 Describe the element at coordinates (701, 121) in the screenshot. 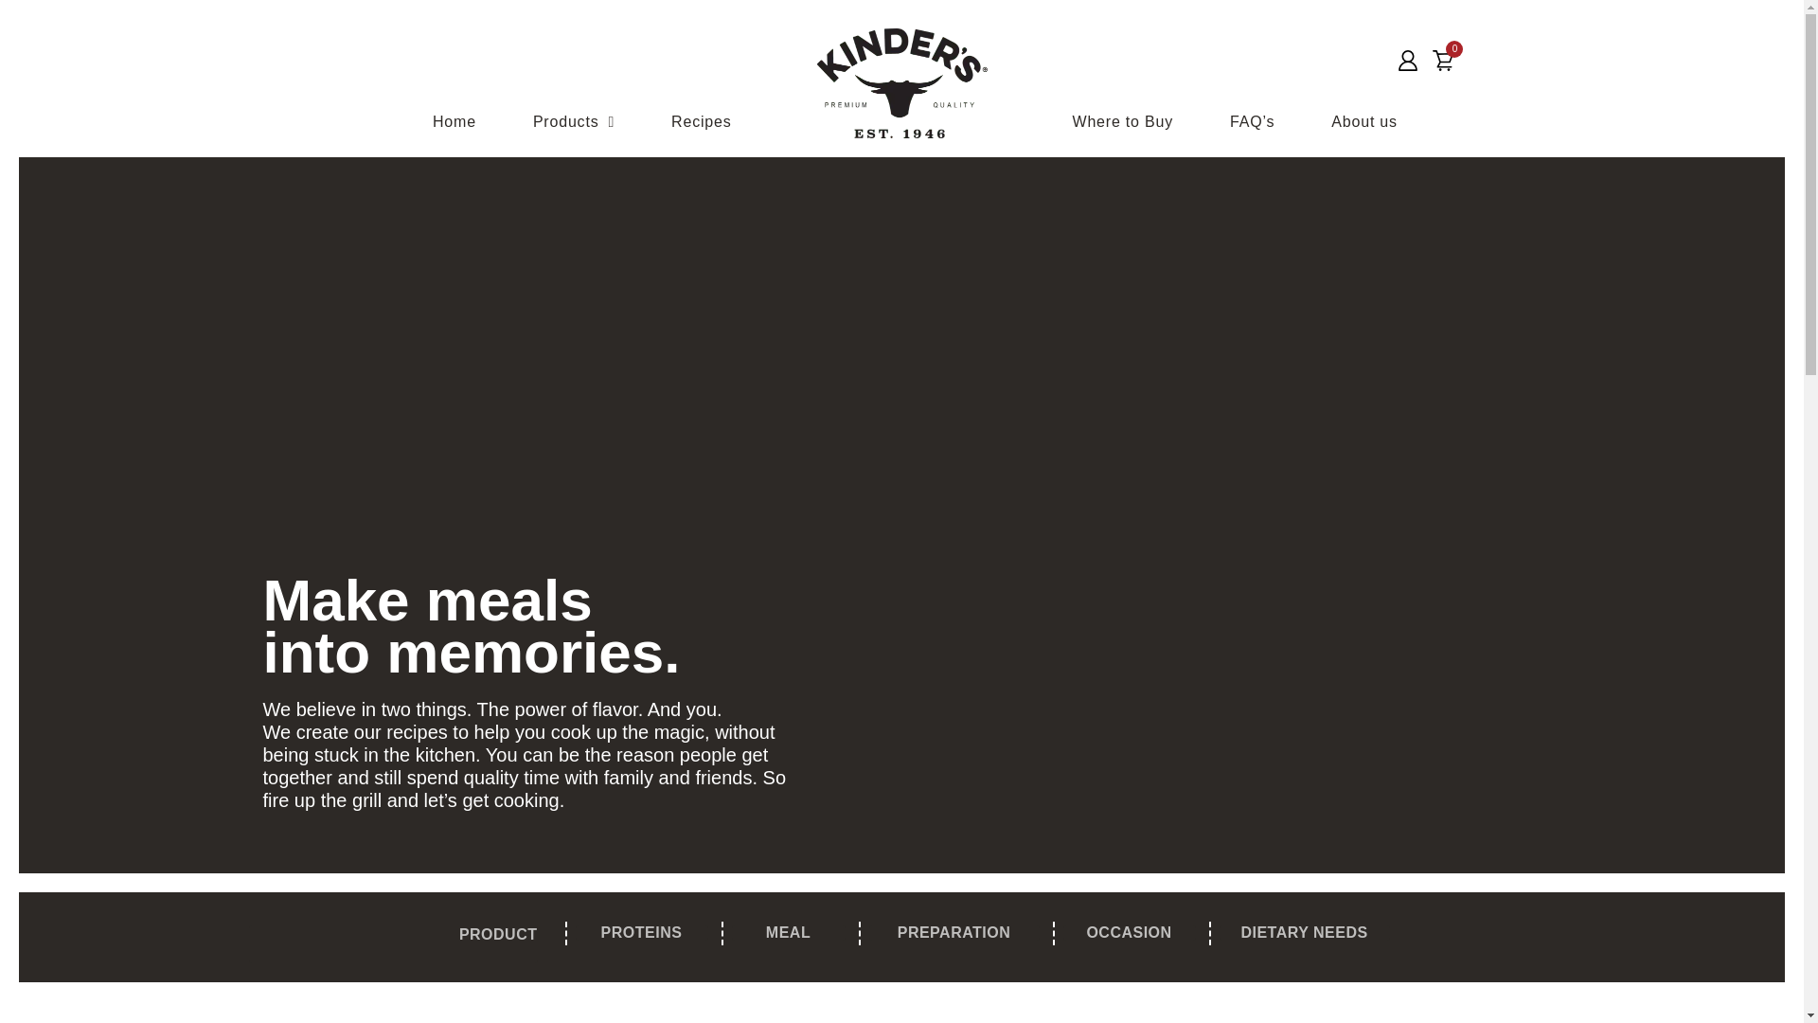

I see `Recipes` at that location.